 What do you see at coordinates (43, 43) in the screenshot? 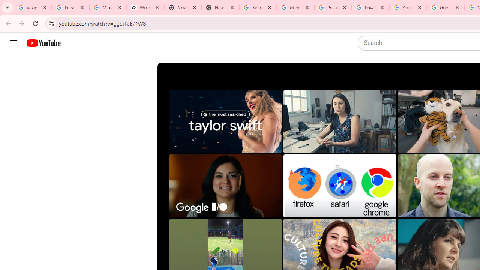
I see `YouTube Home` at bounding box center [43, 43].